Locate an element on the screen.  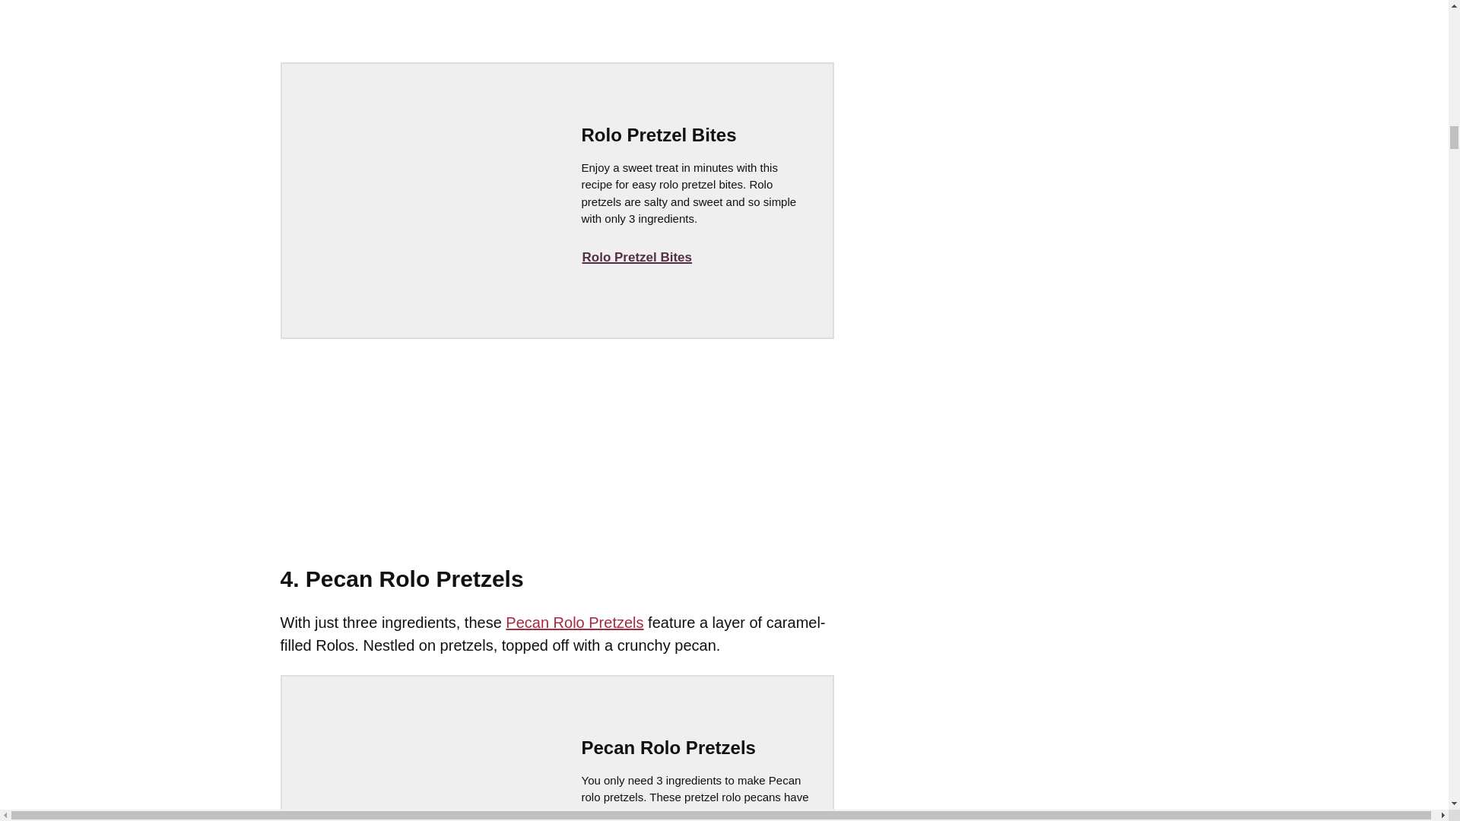
Pecan Rolo Pretzels is located at coordinates (574, 622).